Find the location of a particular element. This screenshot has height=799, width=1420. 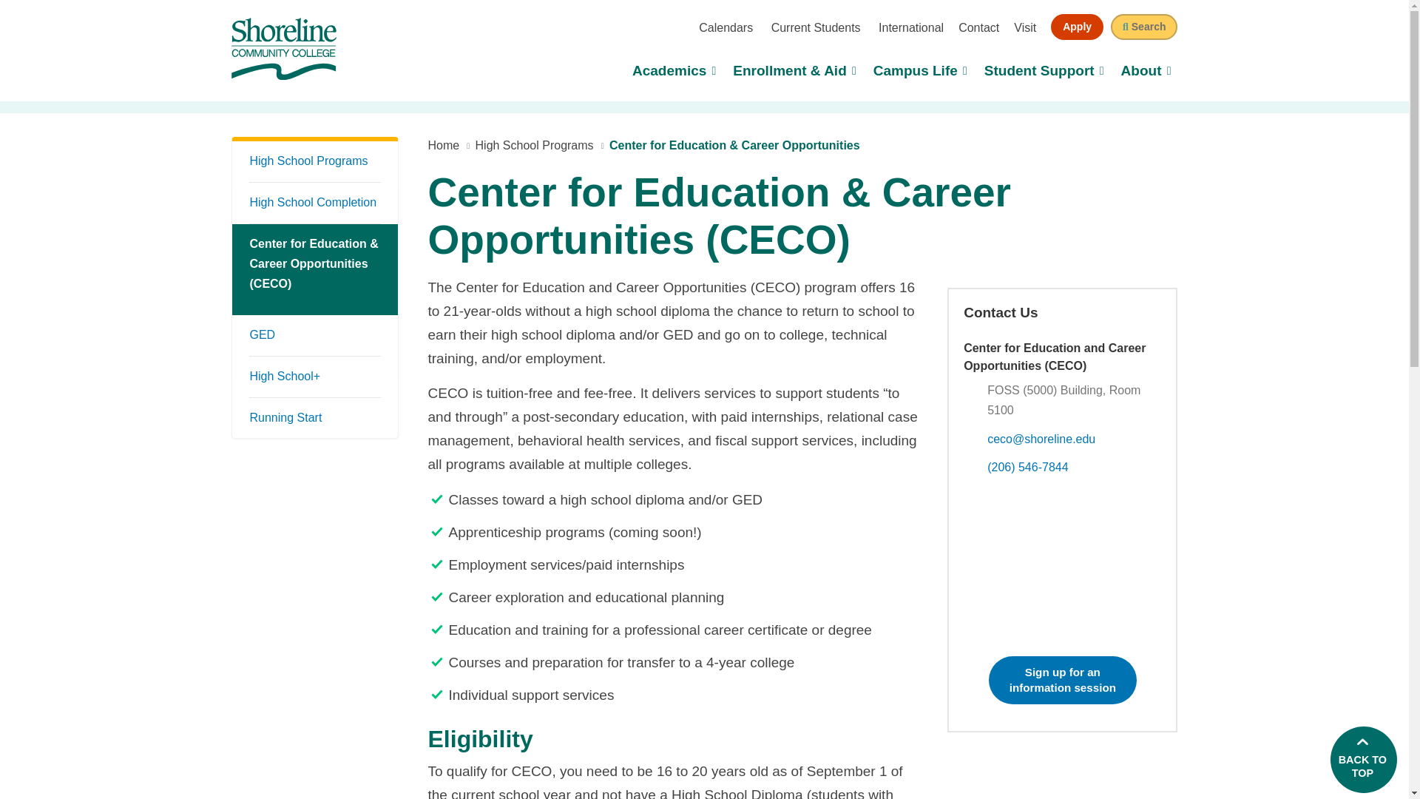

Apply is located at coordinates (1143, 27).